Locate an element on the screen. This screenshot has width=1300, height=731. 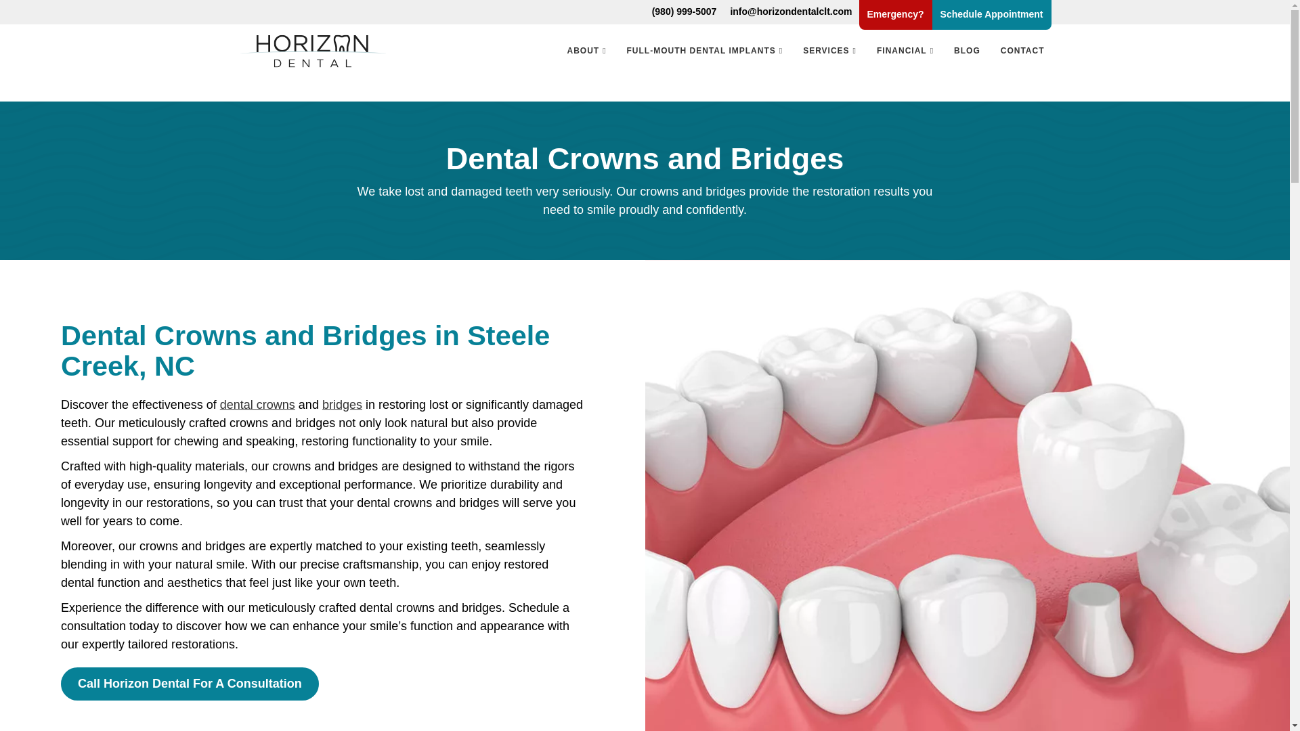
ABOUT is located at coordinates (586, 51).